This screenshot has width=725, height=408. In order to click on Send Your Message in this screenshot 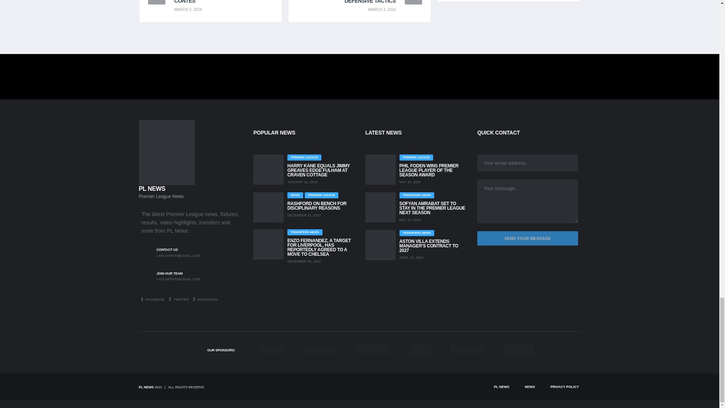, I will do `click(527, 239)`.